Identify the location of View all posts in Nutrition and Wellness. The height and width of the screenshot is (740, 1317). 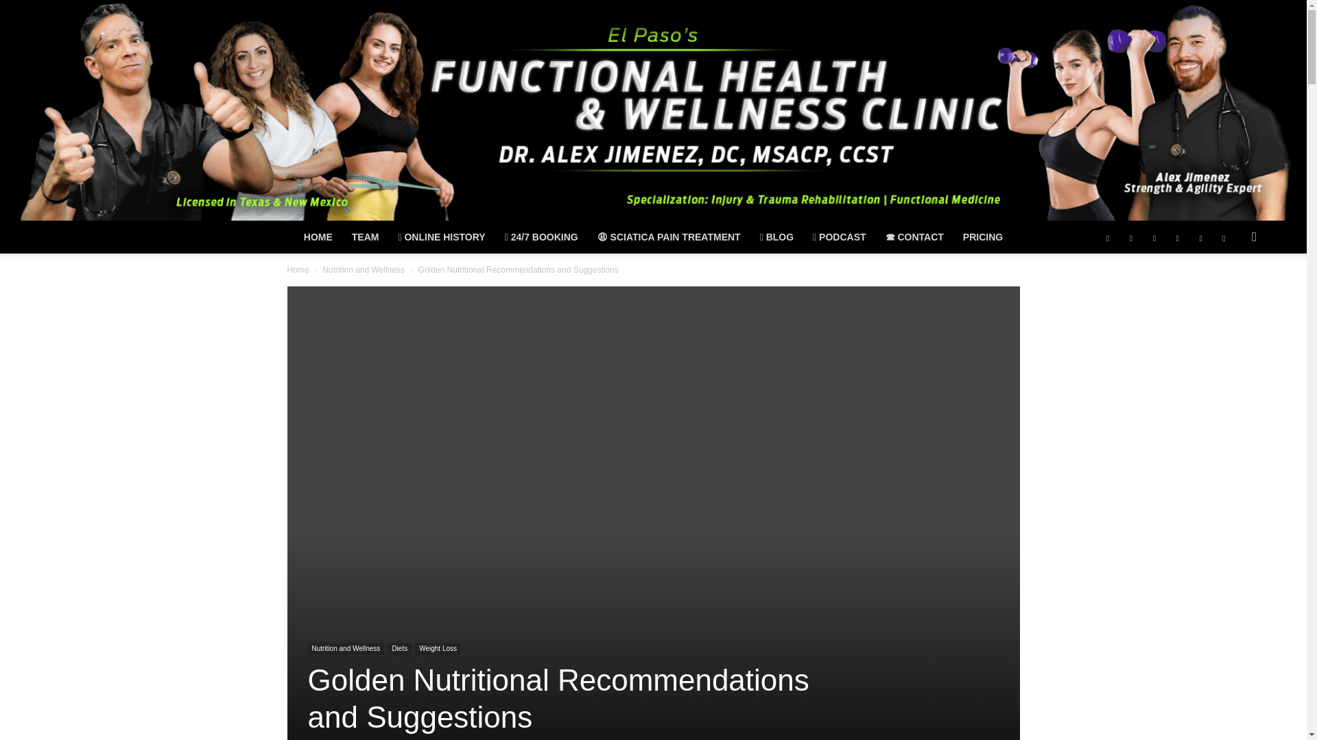
(364, 269).